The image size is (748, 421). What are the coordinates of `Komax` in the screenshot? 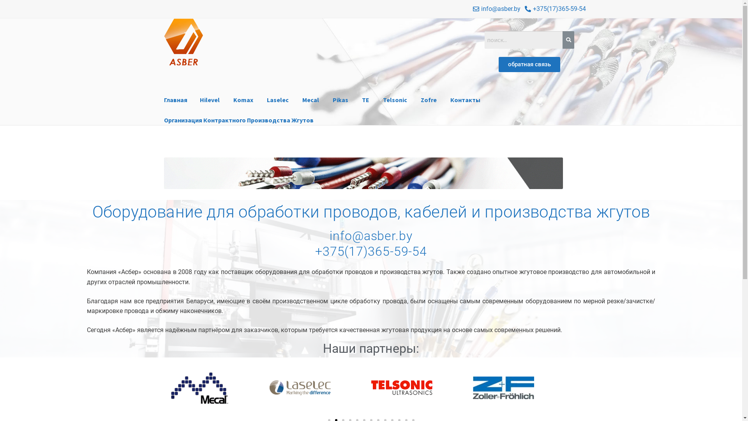 It's located at (243, 100).